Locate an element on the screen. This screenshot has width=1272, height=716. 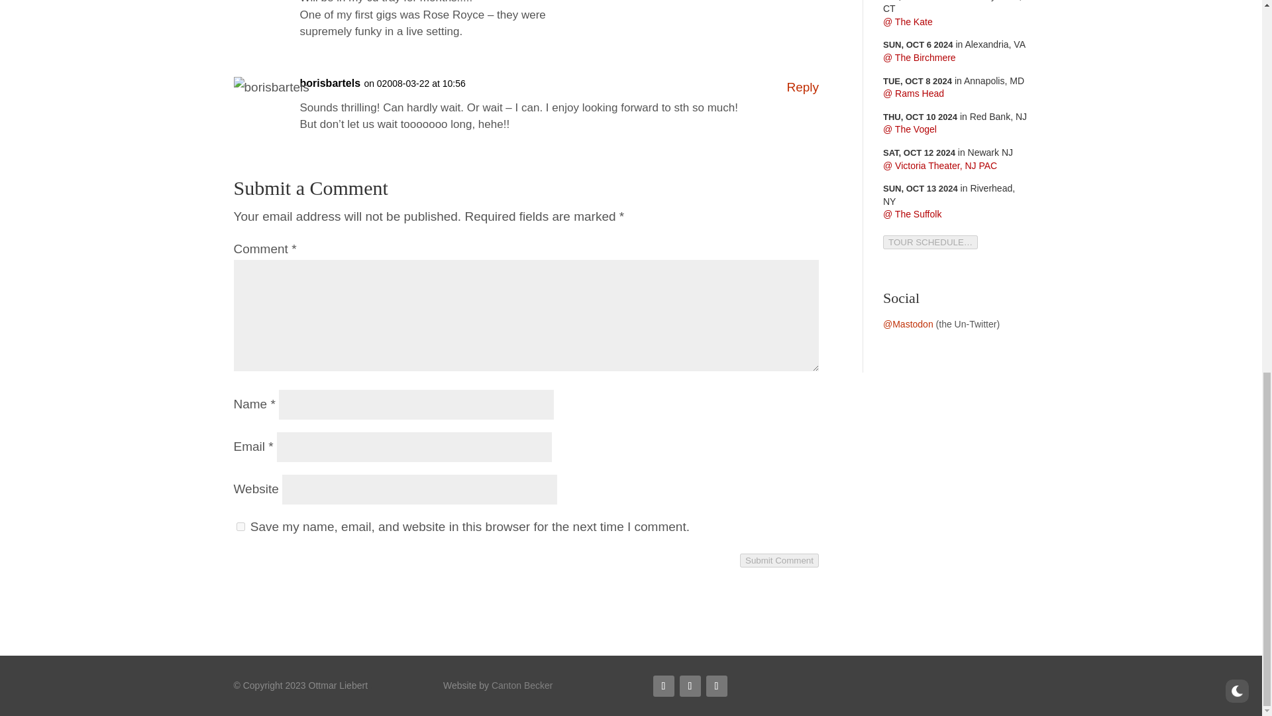
Follow on RSS is located at coordinates (664, 686).